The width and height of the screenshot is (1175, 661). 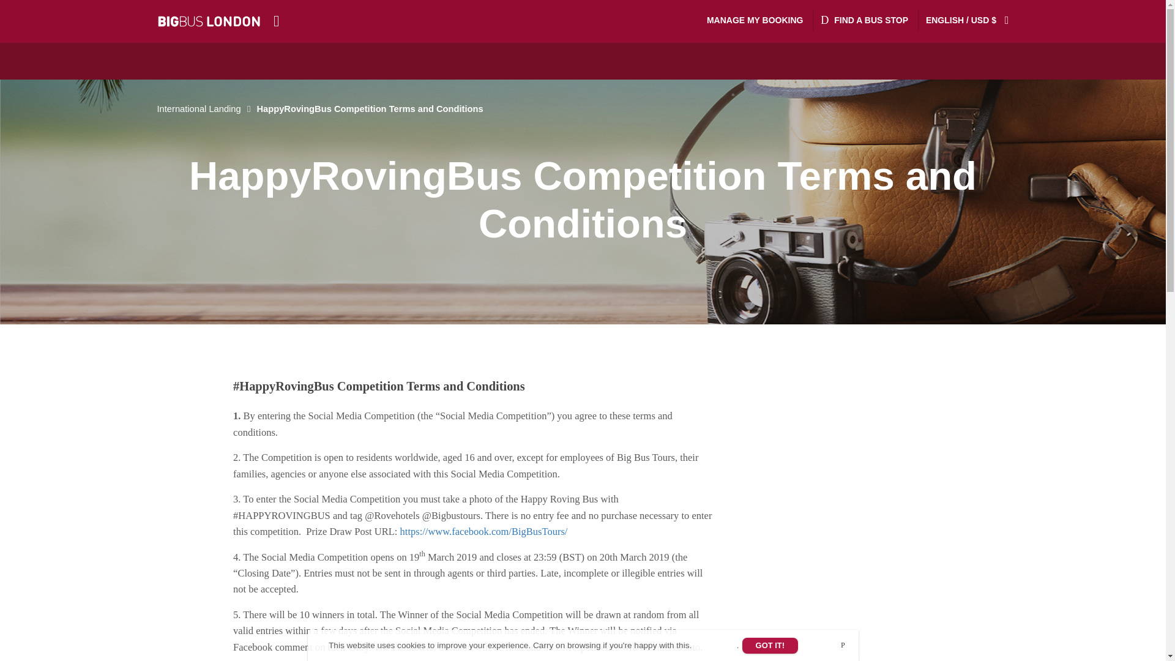 I want to click on GOT IT!, so click(x=770, y=646).